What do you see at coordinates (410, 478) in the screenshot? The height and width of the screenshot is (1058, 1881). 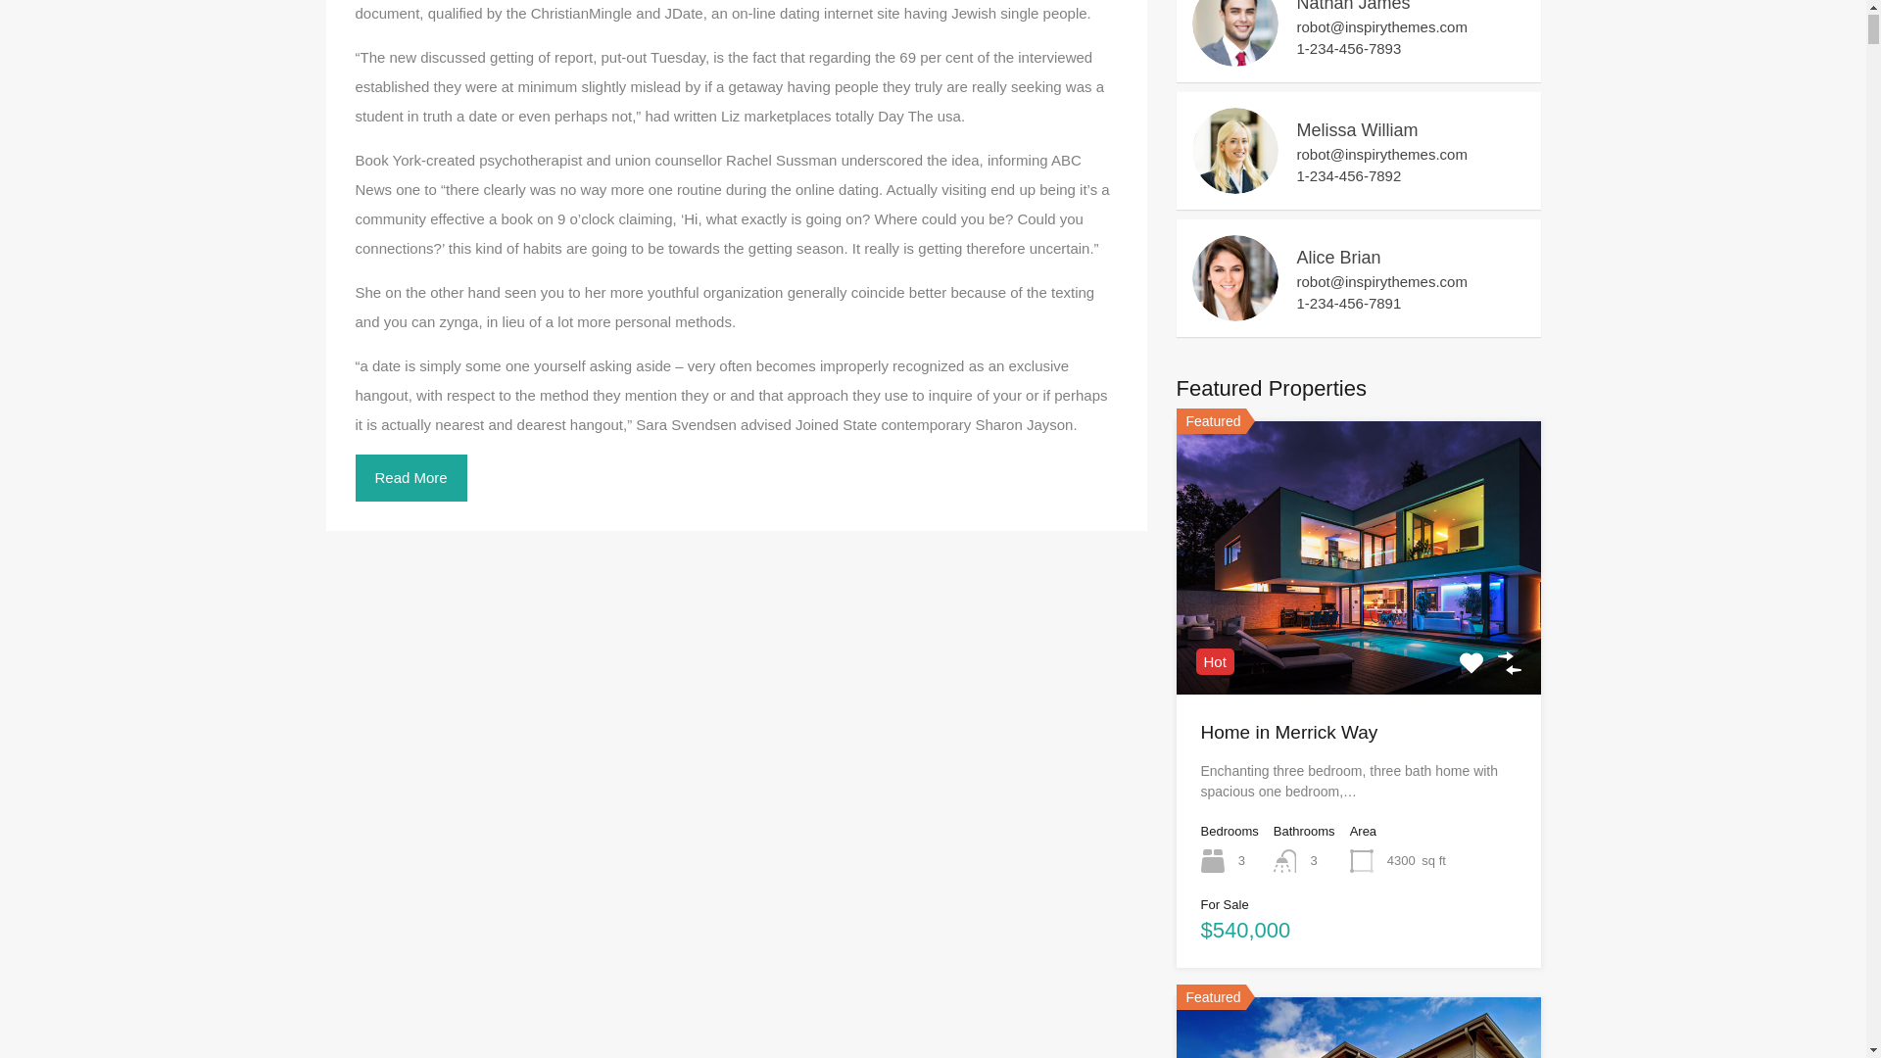 I see `Read More` at bounding box center [410, 478].